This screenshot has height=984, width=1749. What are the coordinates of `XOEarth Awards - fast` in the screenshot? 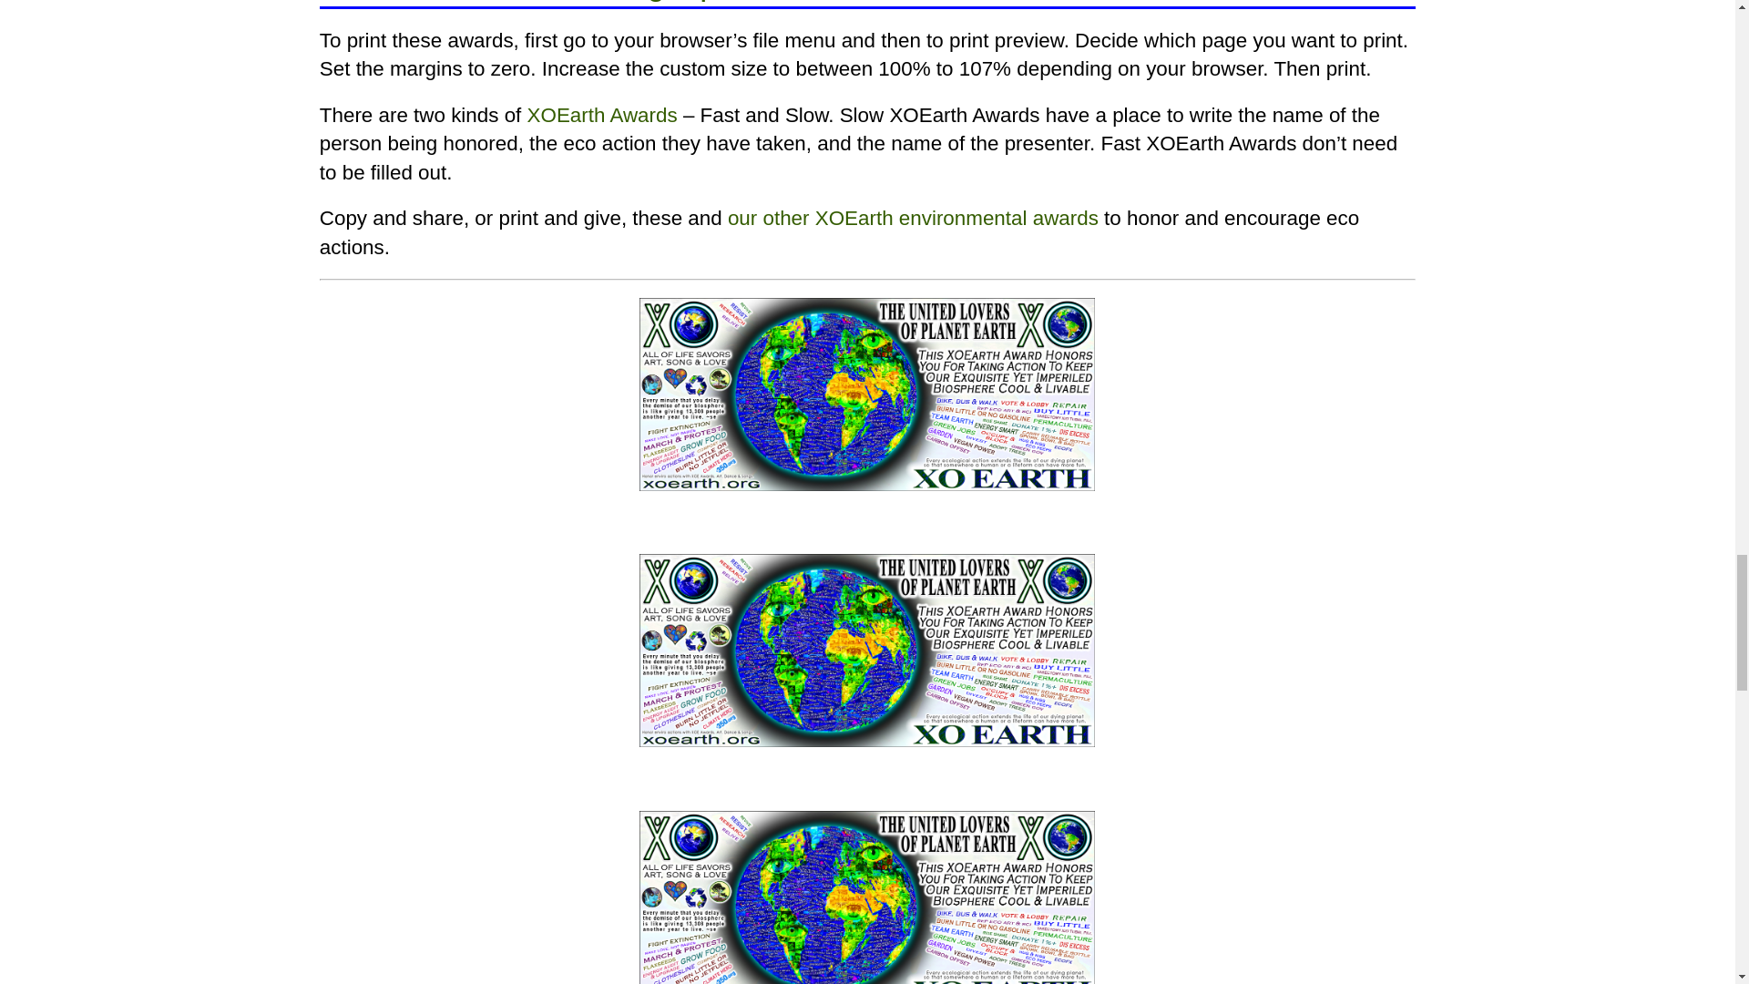 It's located at (867, 650).